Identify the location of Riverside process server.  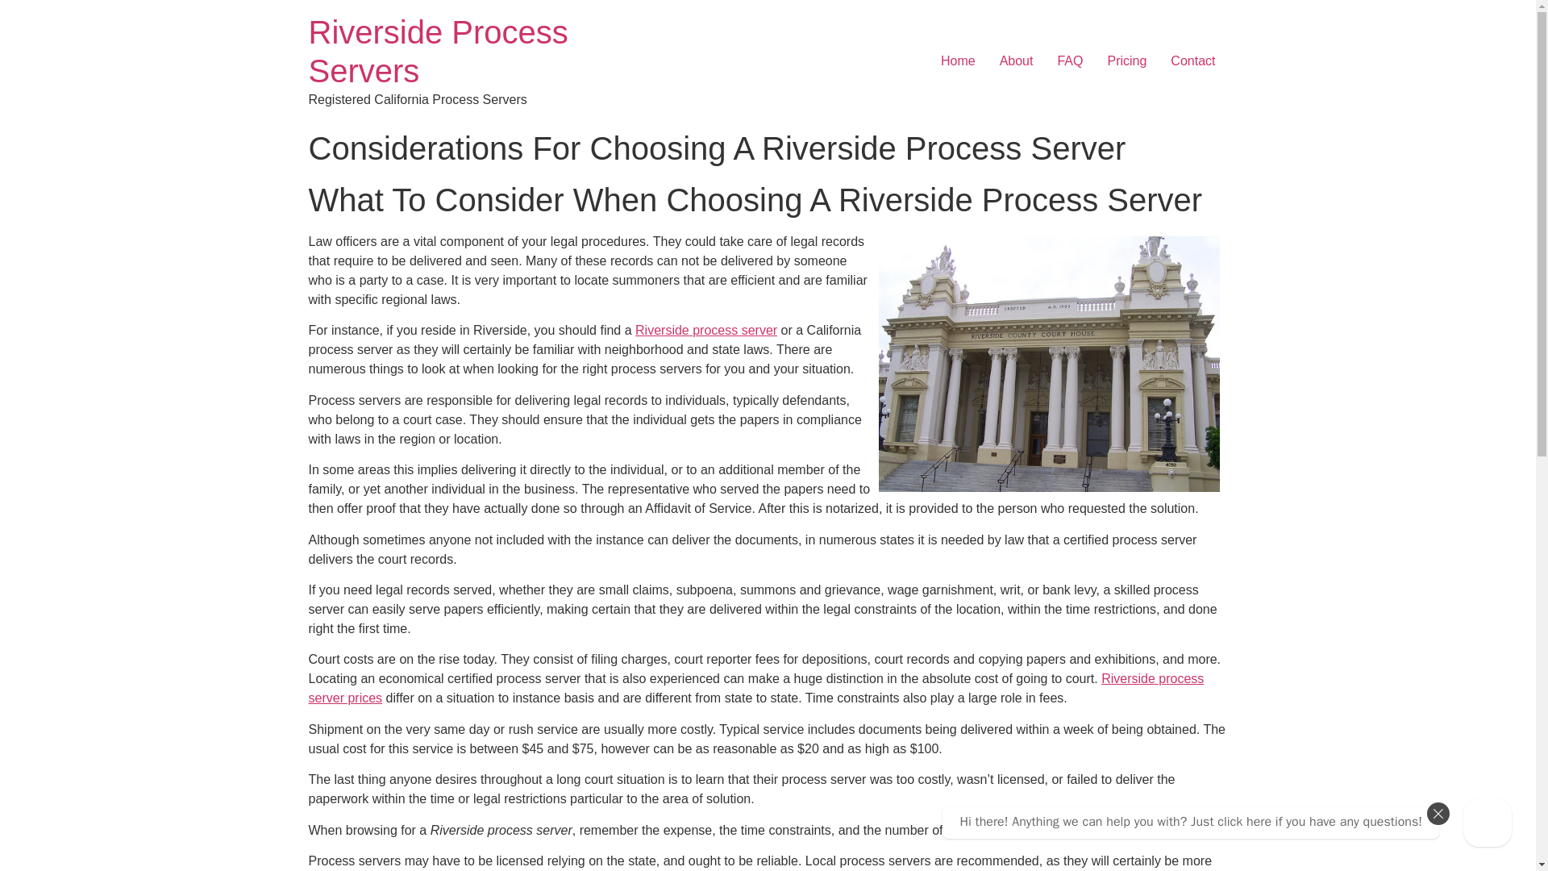
(705, 329).